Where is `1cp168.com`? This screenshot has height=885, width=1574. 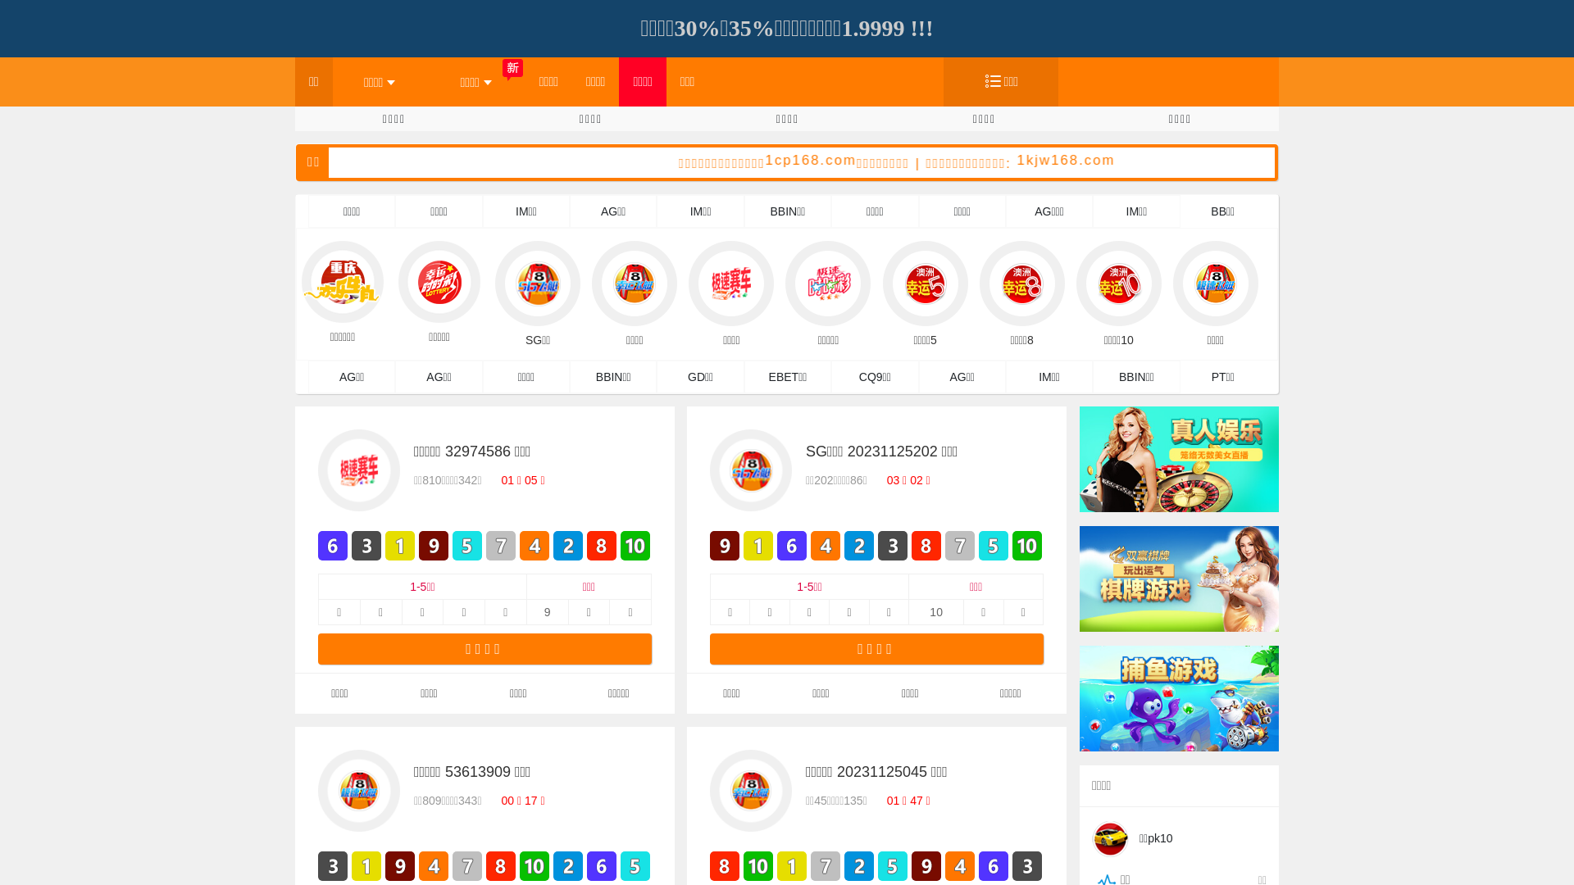 1cp168.com is located at coordinates (923, 161).